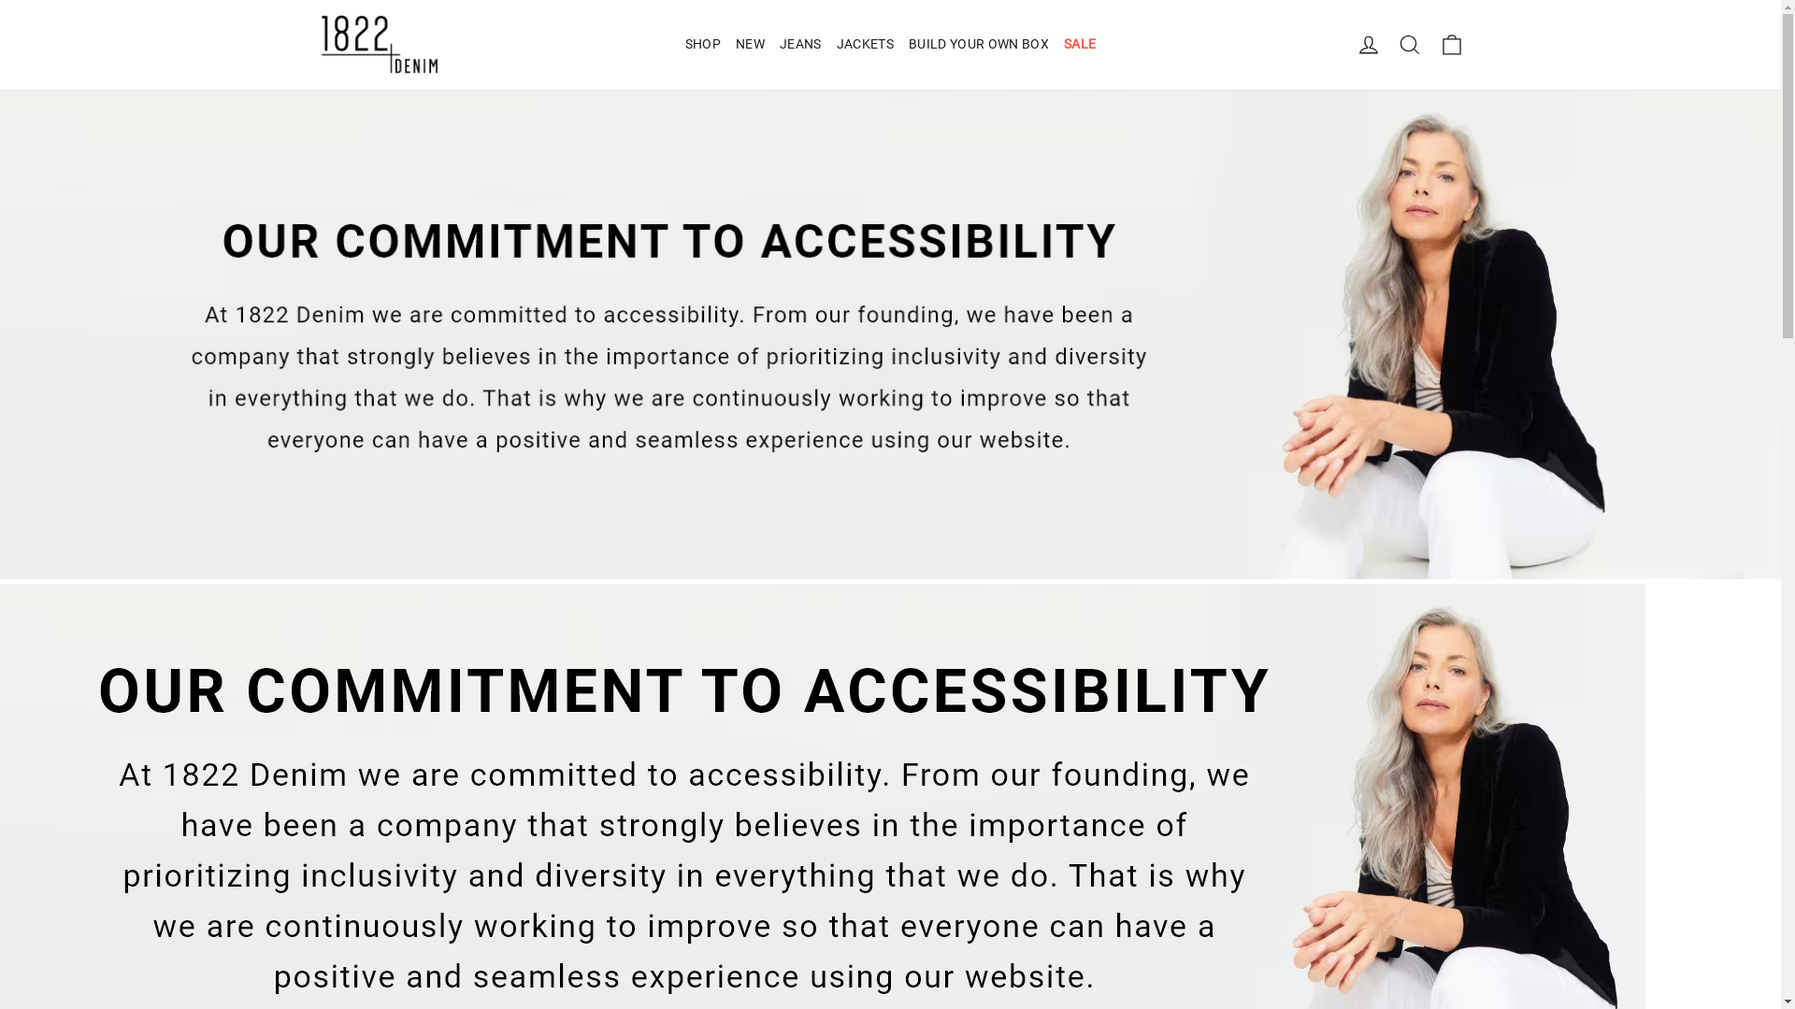  I want to click on Cart, so click(1451, 45).